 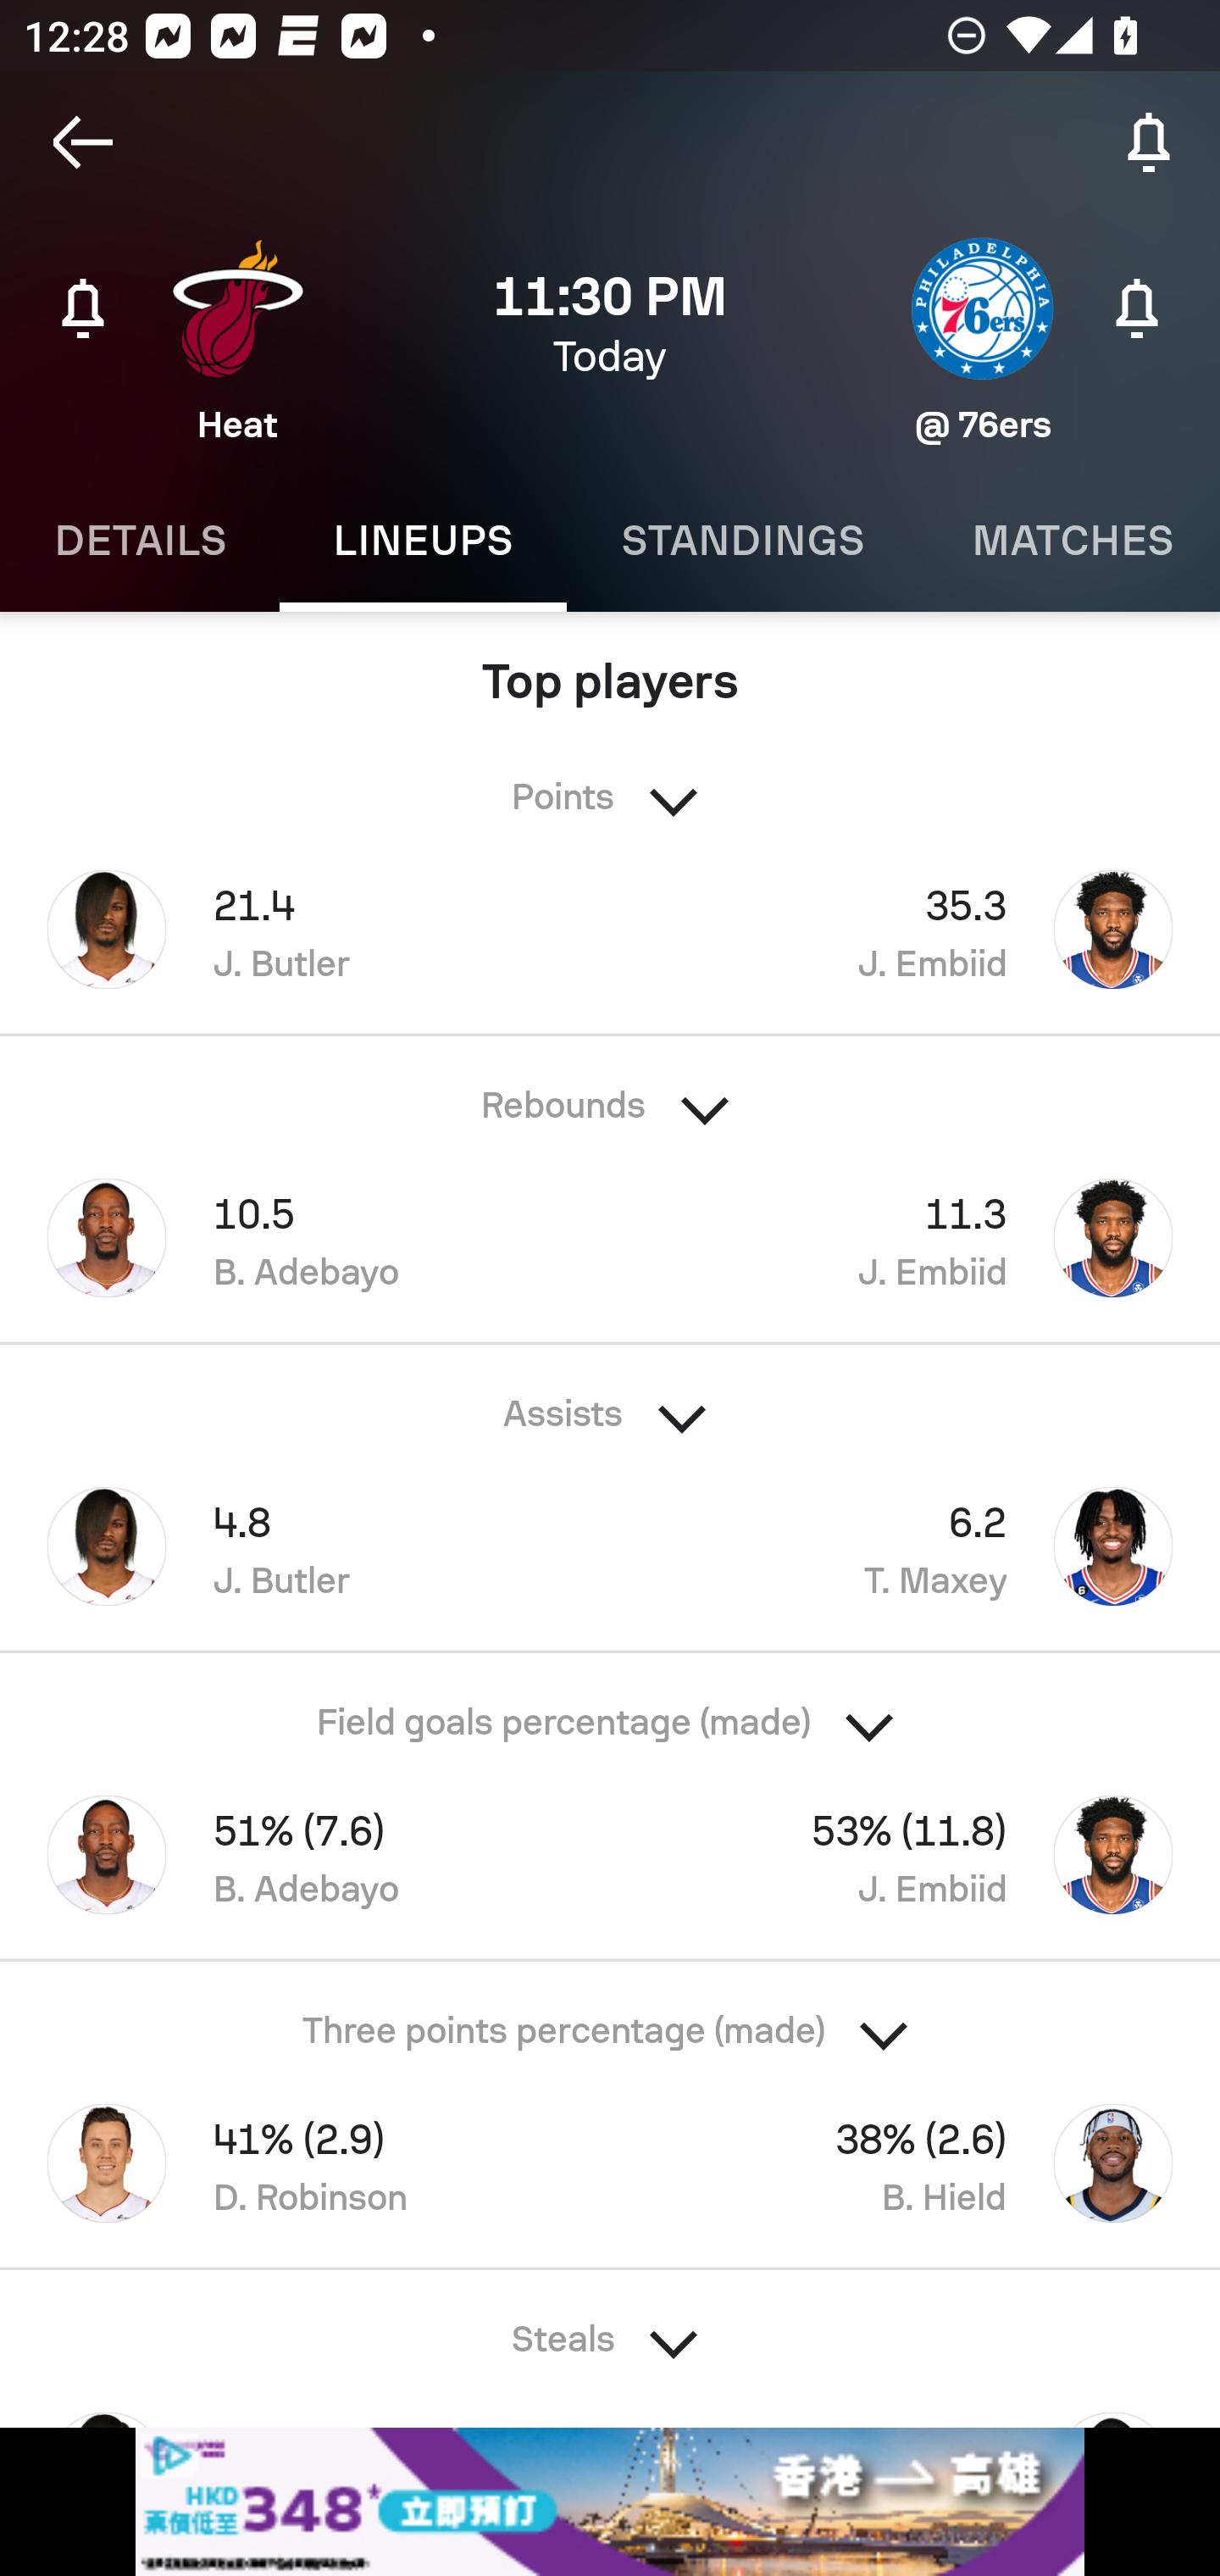 I want to click on Matches MATCHES, so click(x=1068, y=541).